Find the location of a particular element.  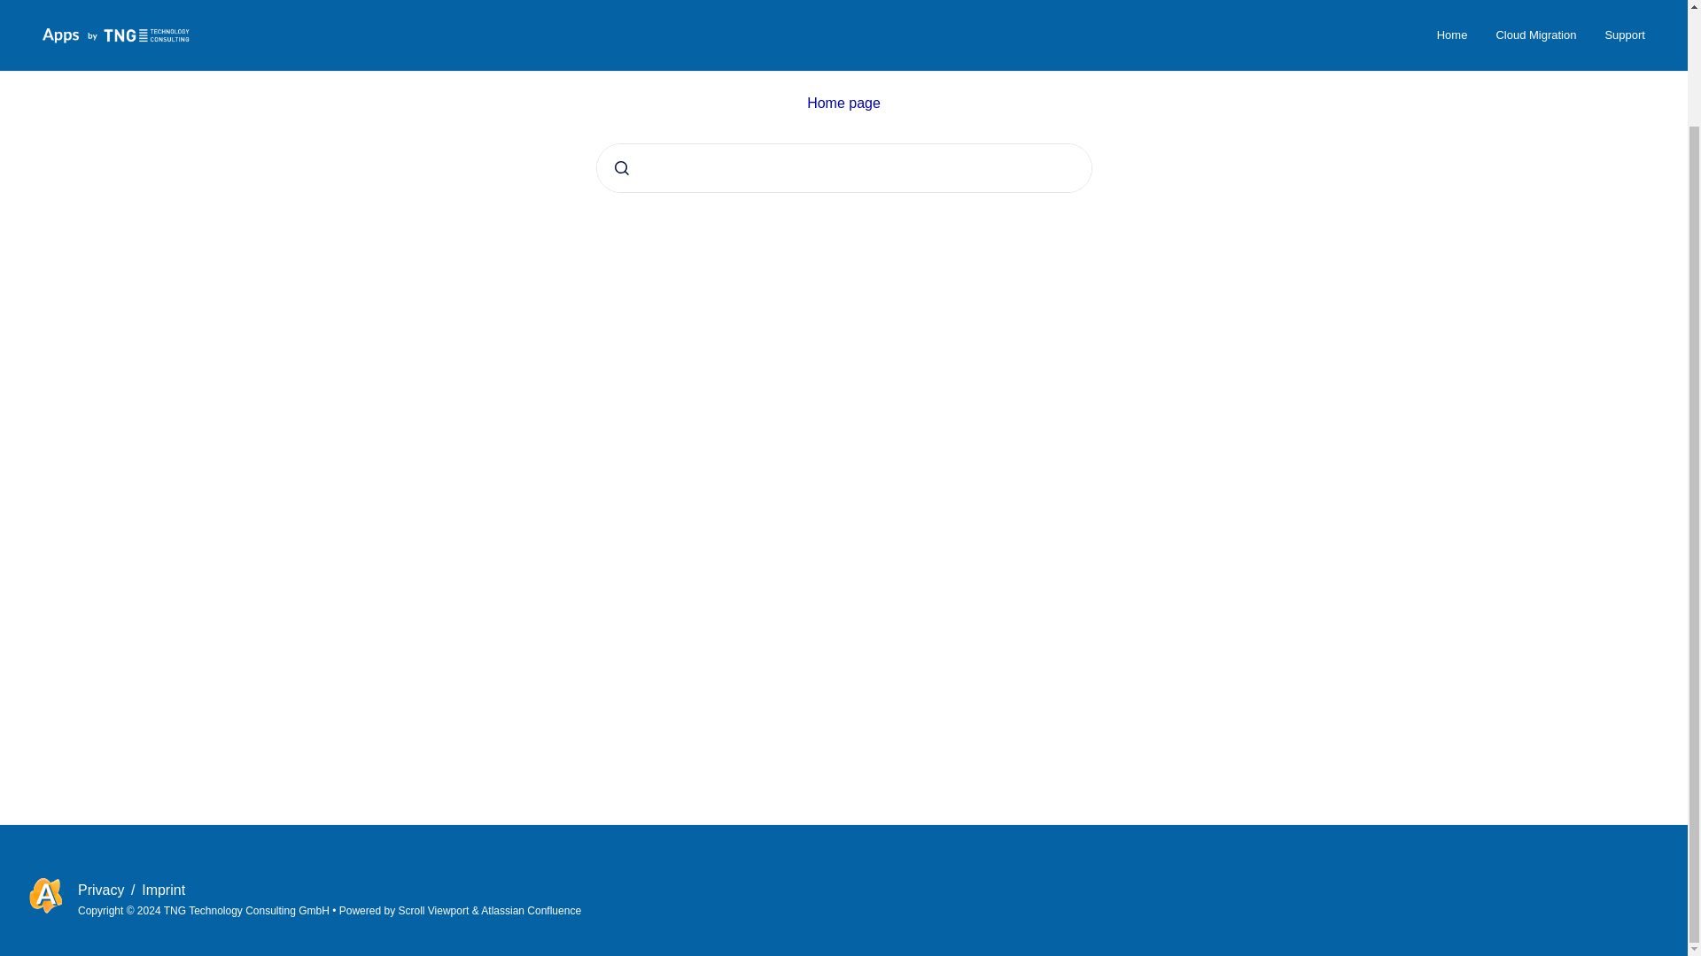

Home page is located at coordinates (843, 103).